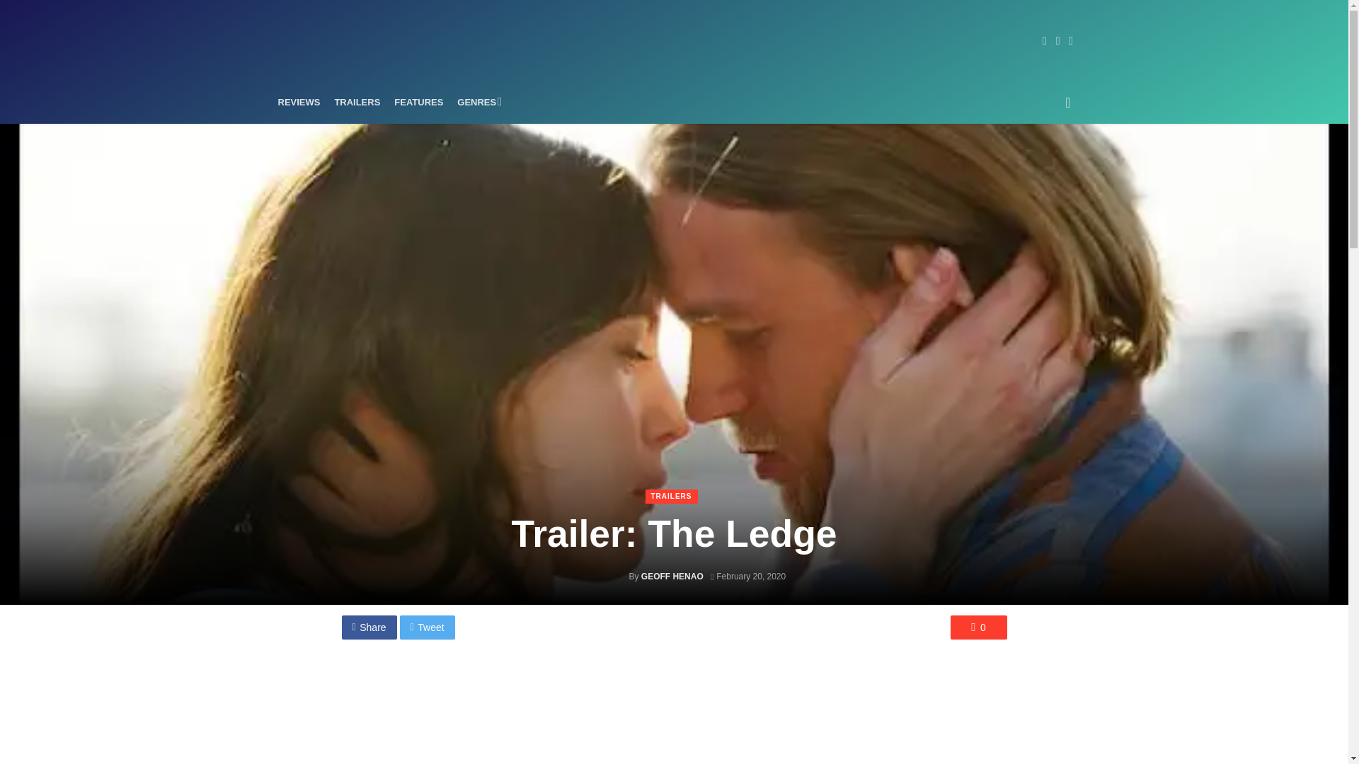  I want to click on TRAILERS, so click(672, 497).